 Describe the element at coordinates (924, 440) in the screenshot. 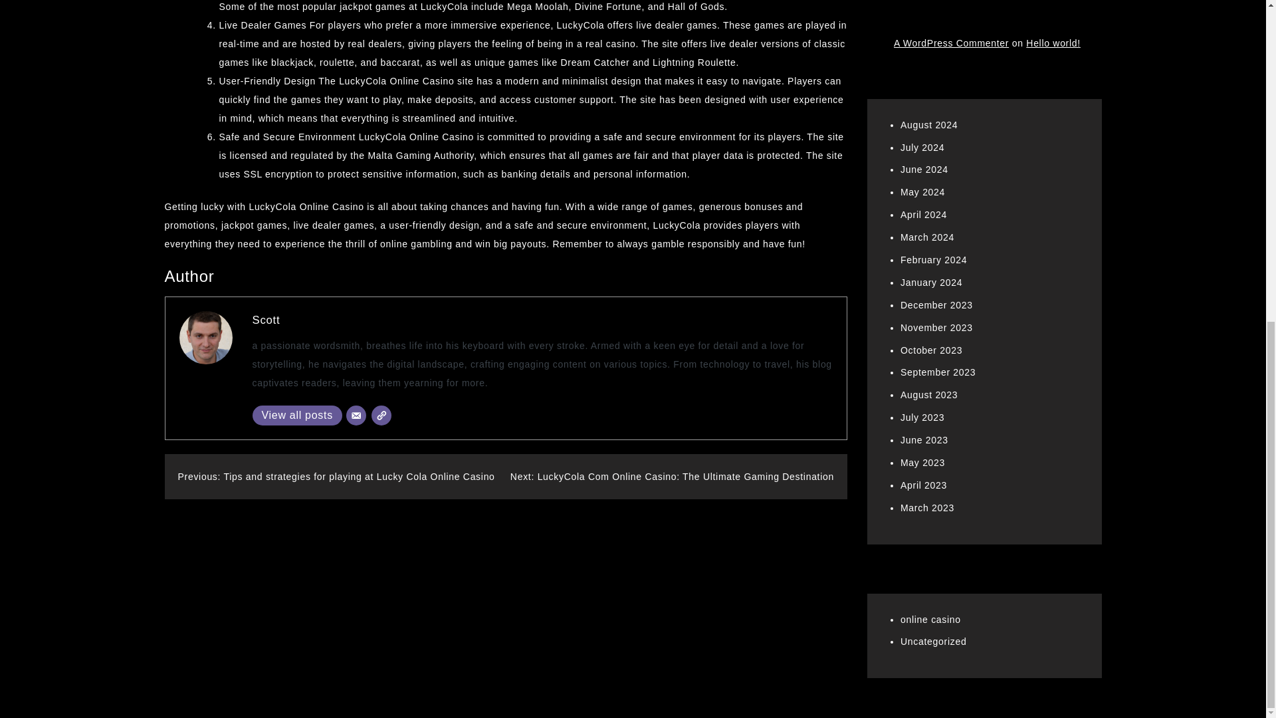

I see `June 2023` at that location.